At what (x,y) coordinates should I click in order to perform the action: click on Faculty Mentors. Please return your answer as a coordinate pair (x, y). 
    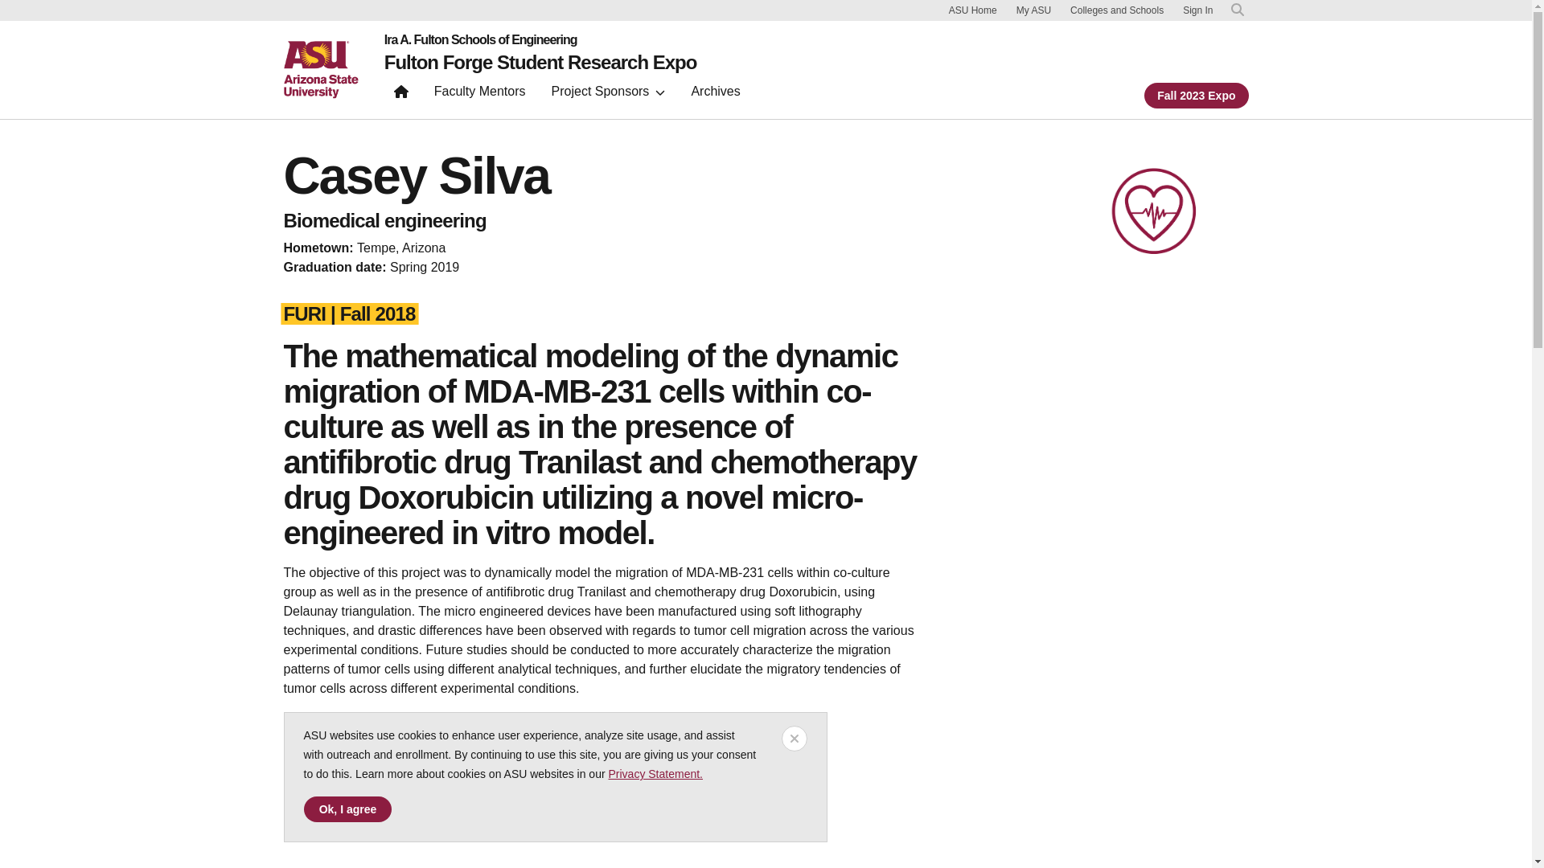
    Looking at the image, I should click on (480, 95).